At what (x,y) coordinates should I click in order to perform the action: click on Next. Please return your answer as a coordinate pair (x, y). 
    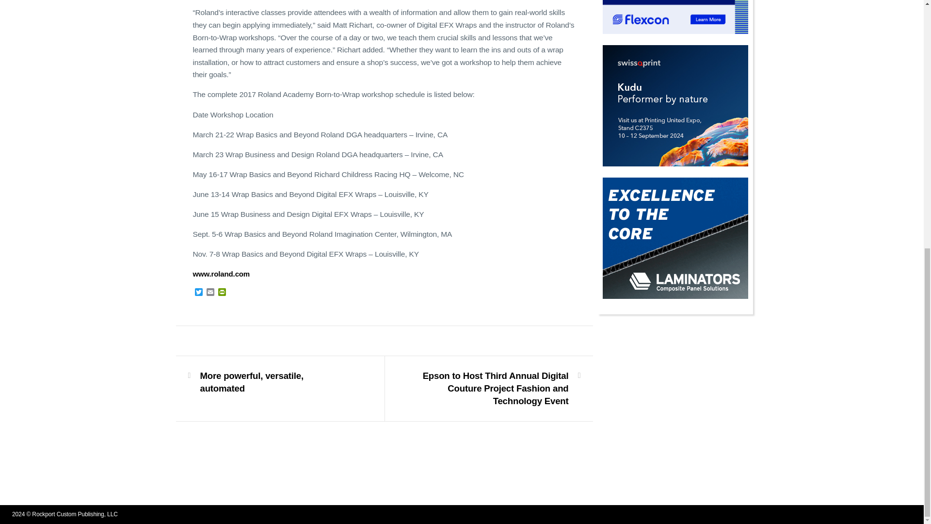
    Looking at the image, I should click on (494, 388).